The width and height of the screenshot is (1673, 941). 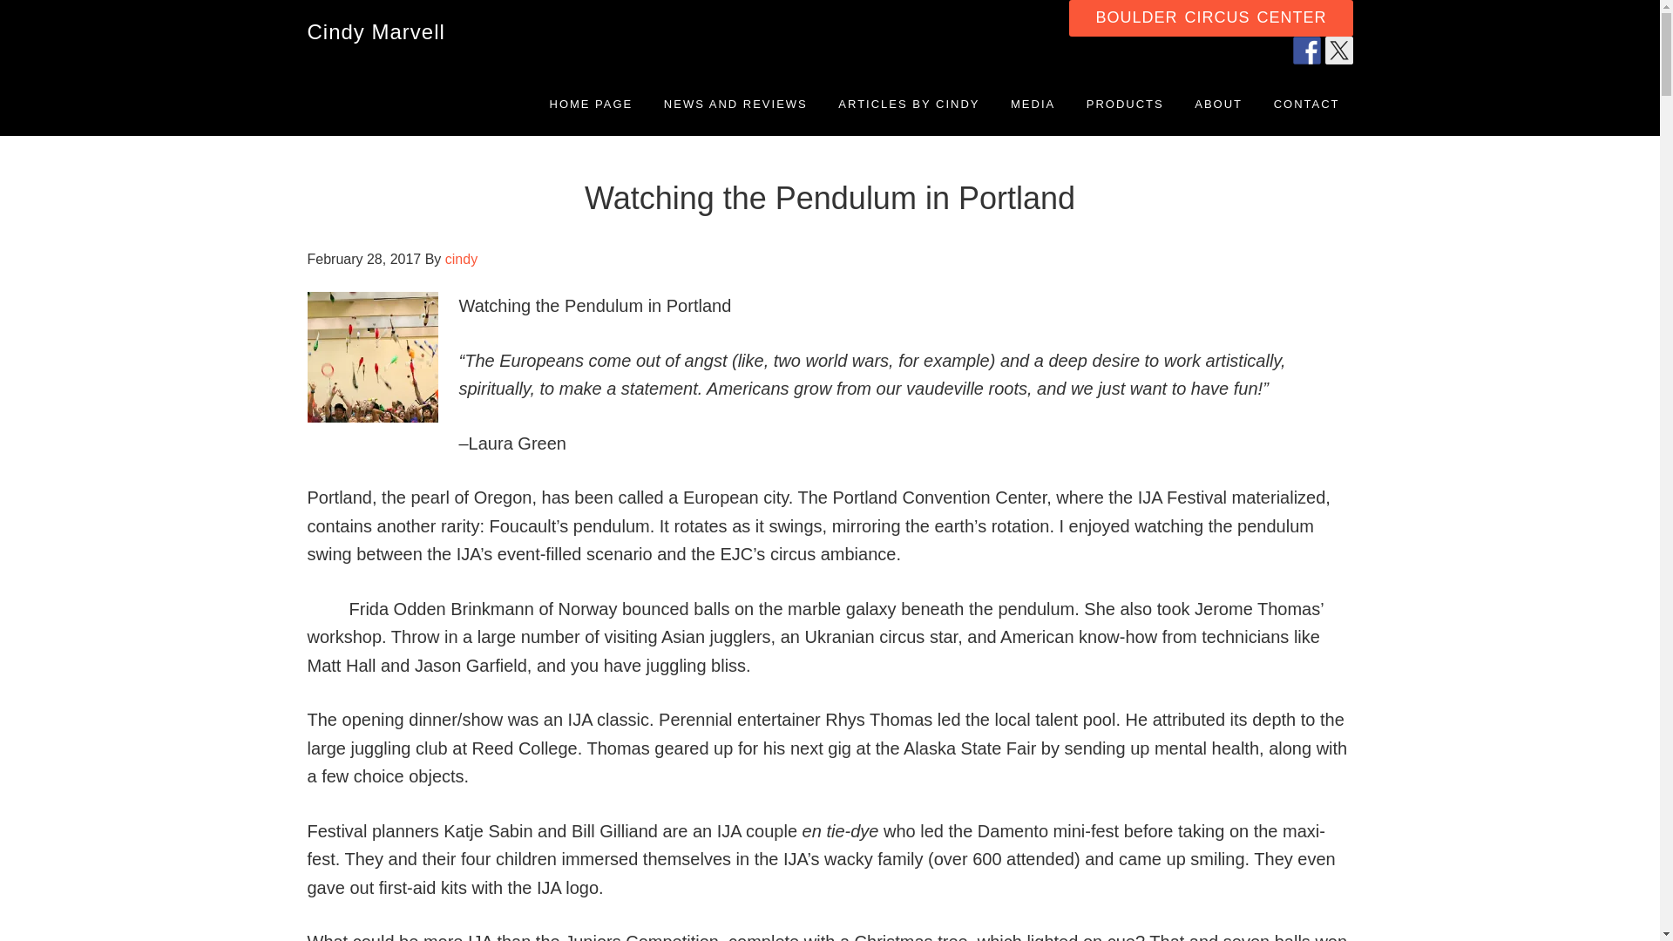 I want to click on Share, so click(x=1338, y=51).